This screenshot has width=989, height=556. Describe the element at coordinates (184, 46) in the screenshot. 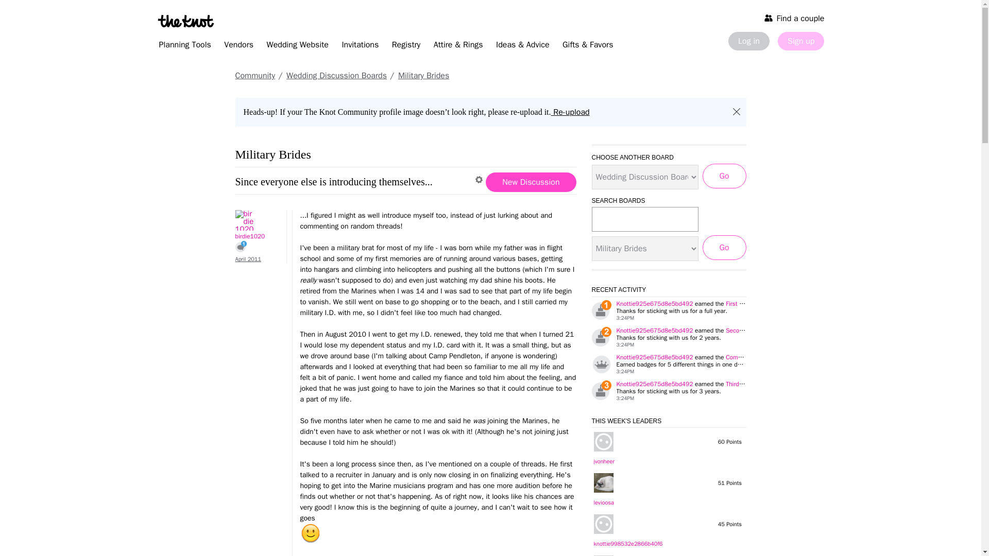

I see `Planning Tools` at that location.